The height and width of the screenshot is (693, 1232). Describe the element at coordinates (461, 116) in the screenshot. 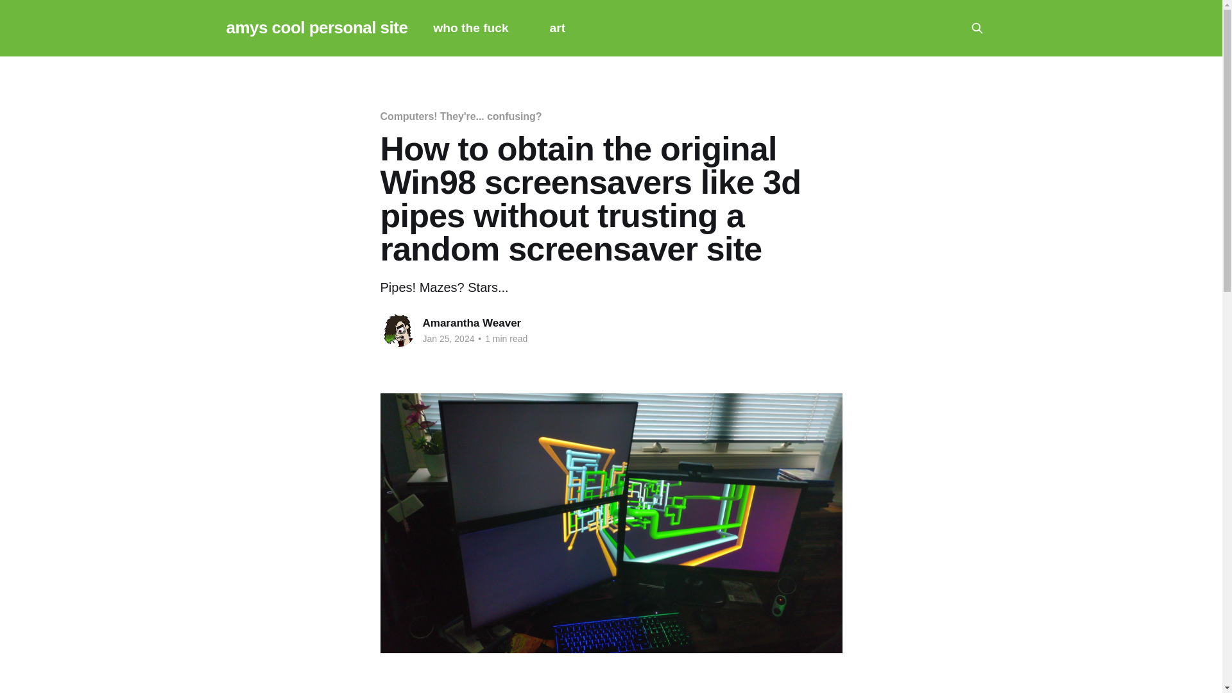

I see `Computers! They're... confusing?` at that location.